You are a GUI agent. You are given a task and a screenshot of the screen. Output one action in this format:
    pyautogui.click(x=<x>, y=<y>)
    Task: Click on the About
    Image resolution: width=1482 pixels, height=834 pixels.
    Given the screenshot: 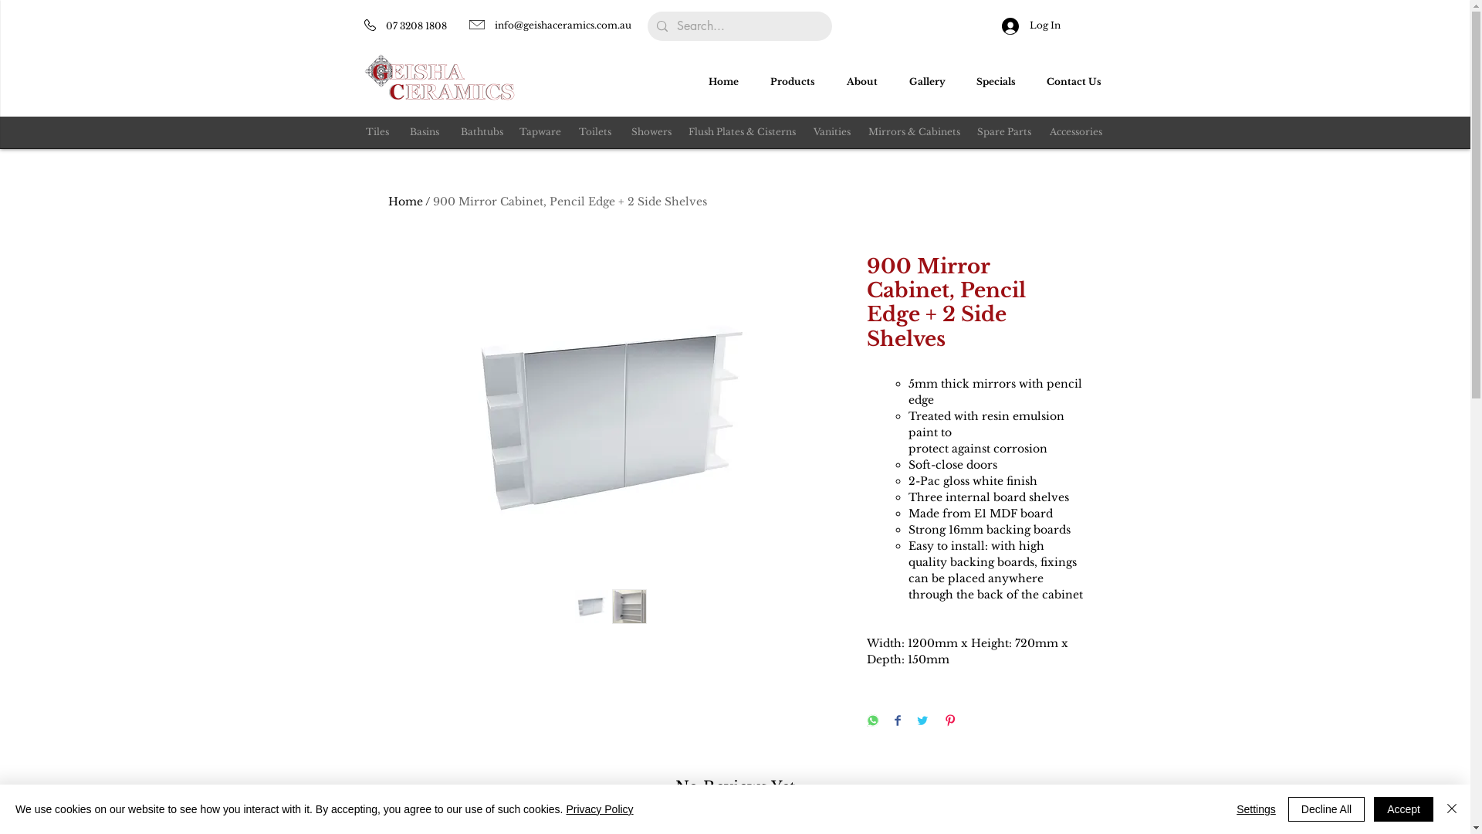 What is the action you would take?
    pyautogui.click(x=866, y=82)
    